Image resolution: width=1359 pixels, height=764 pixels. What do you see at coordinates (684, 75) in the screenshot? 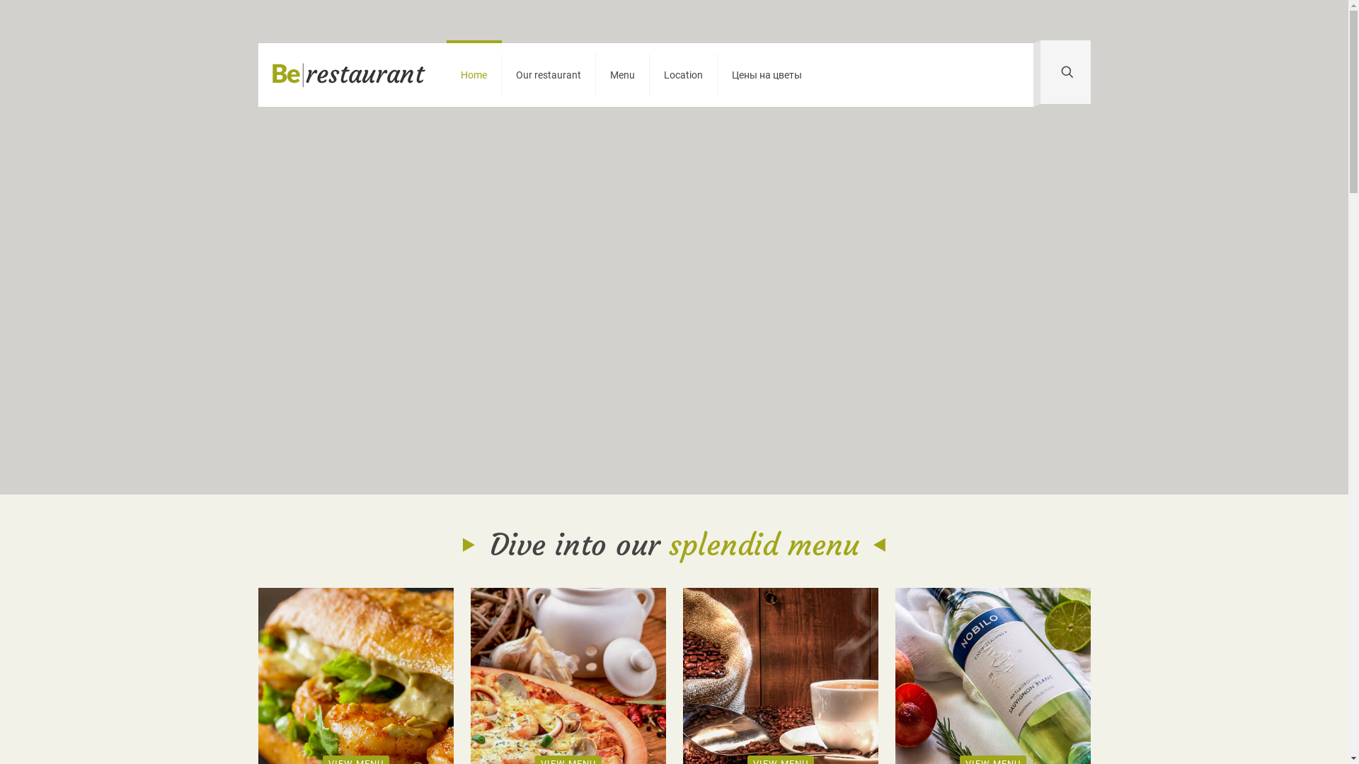
I see `Location` at bounding box center [684, 75].